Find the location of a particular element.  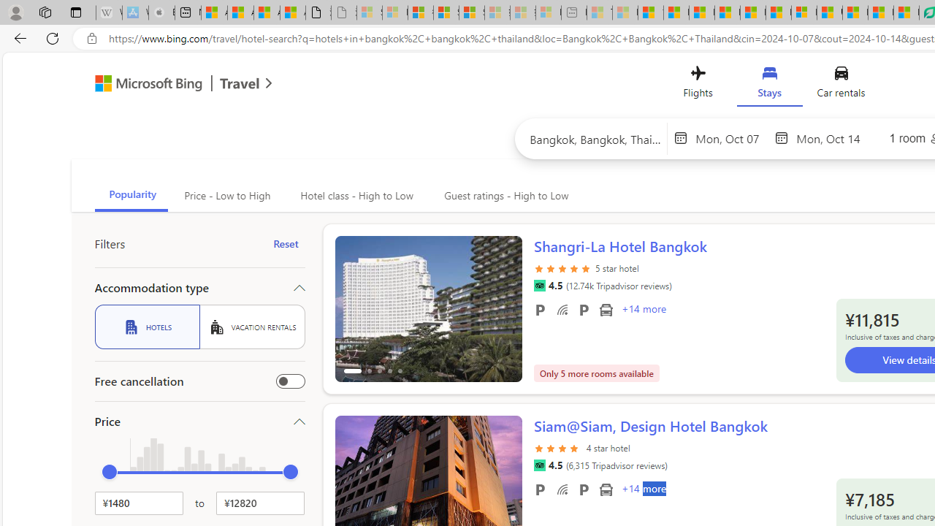

ScrollRight is located at coordinates (504, 482).